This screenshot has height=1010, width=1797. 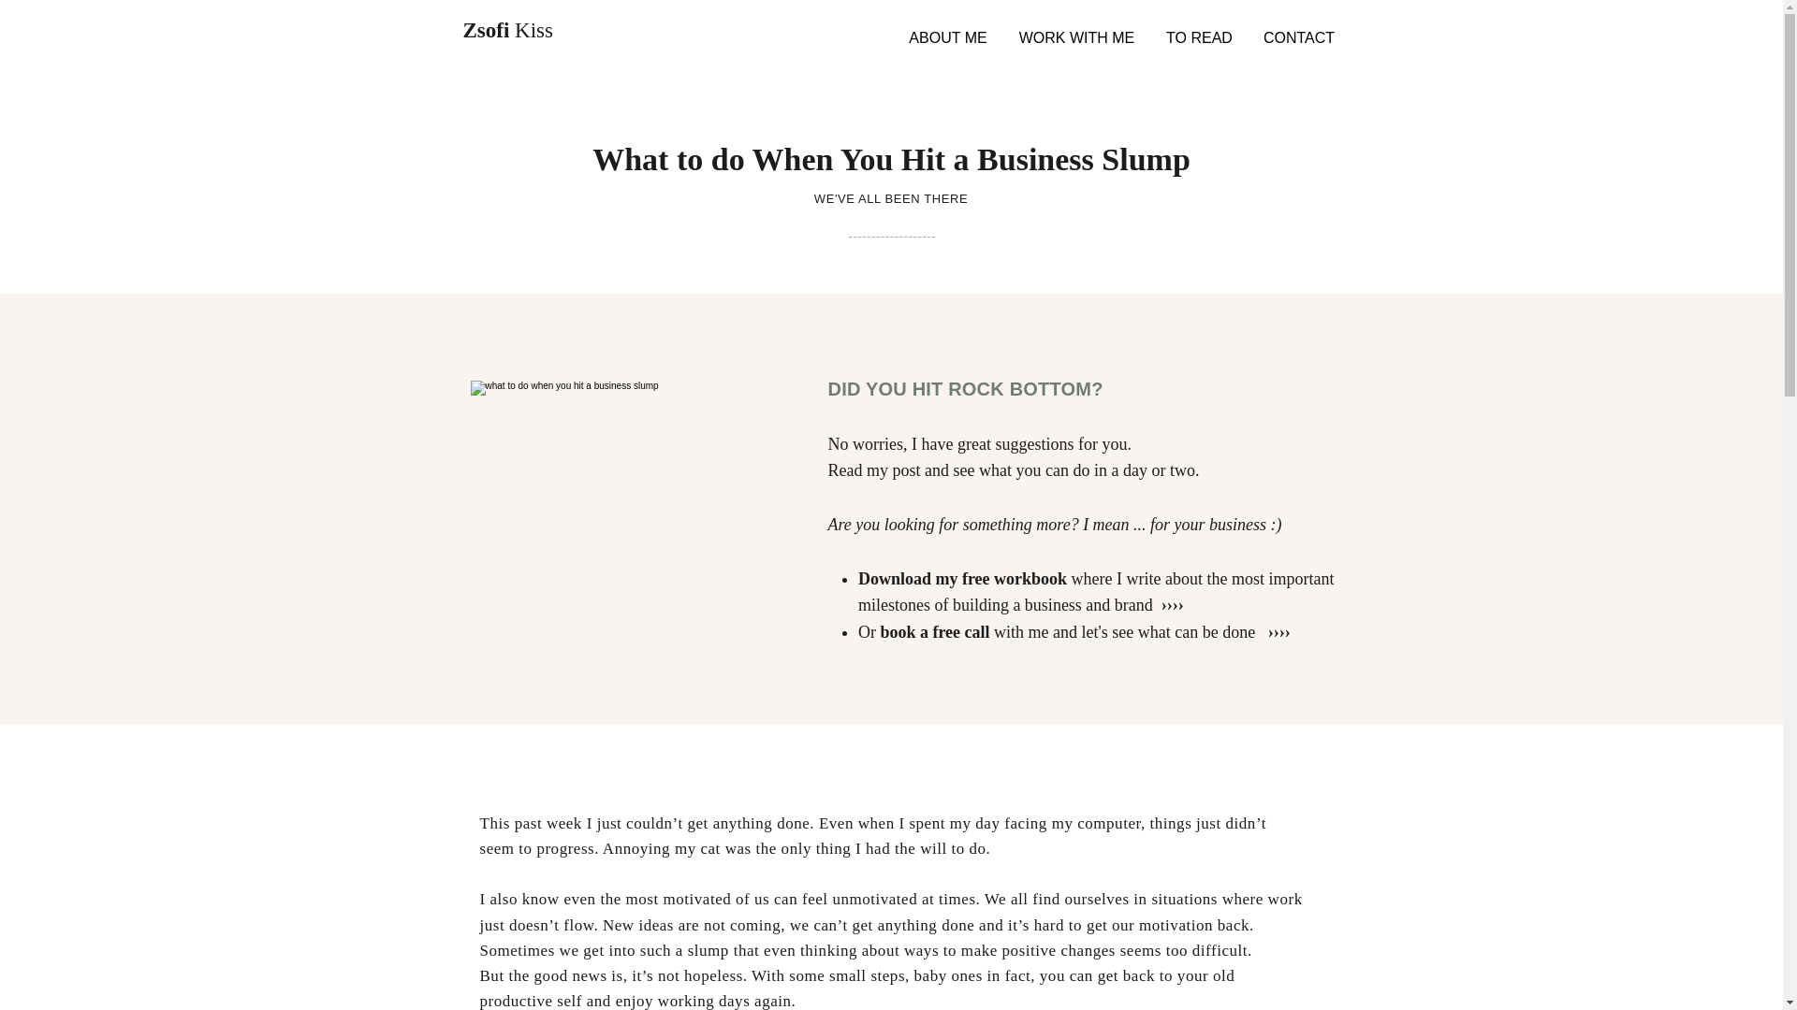 I want to click on WORK WITH ME, so click(x=1076, y=37).